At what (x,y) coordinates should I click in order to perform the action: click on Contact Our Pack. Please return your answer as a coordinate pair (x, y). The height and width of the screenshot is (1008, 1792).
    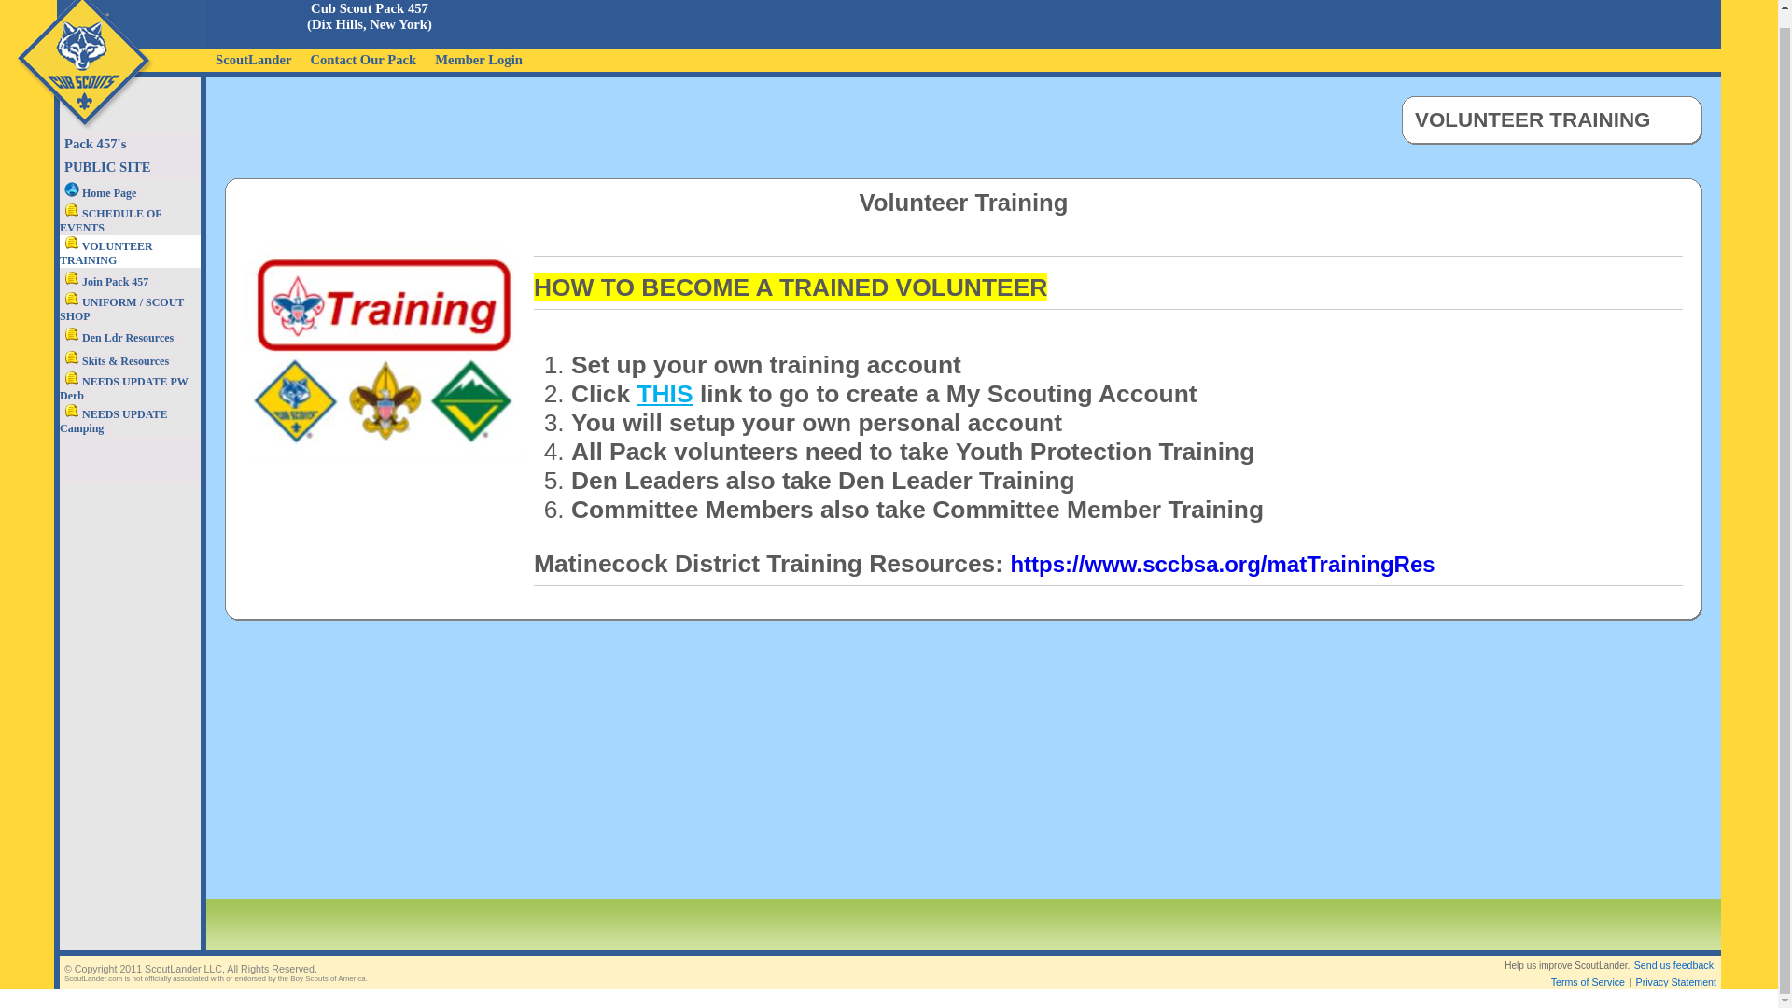
    Looking at the image, I should click on (363, 58).